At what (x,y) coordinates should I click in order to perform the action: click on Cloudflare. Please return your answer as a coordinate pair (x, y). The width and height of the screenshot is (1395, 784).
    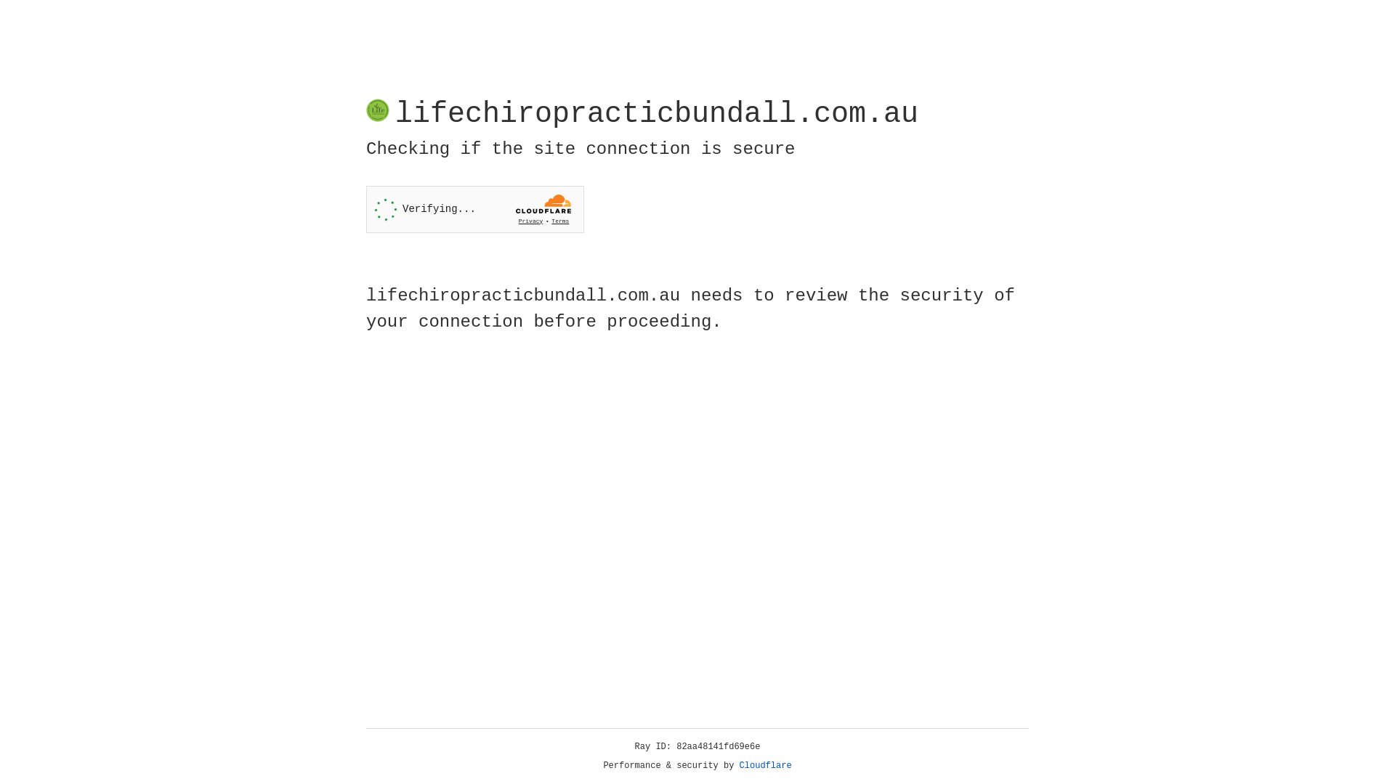
    Looking at the image, I should click on (766, 766).